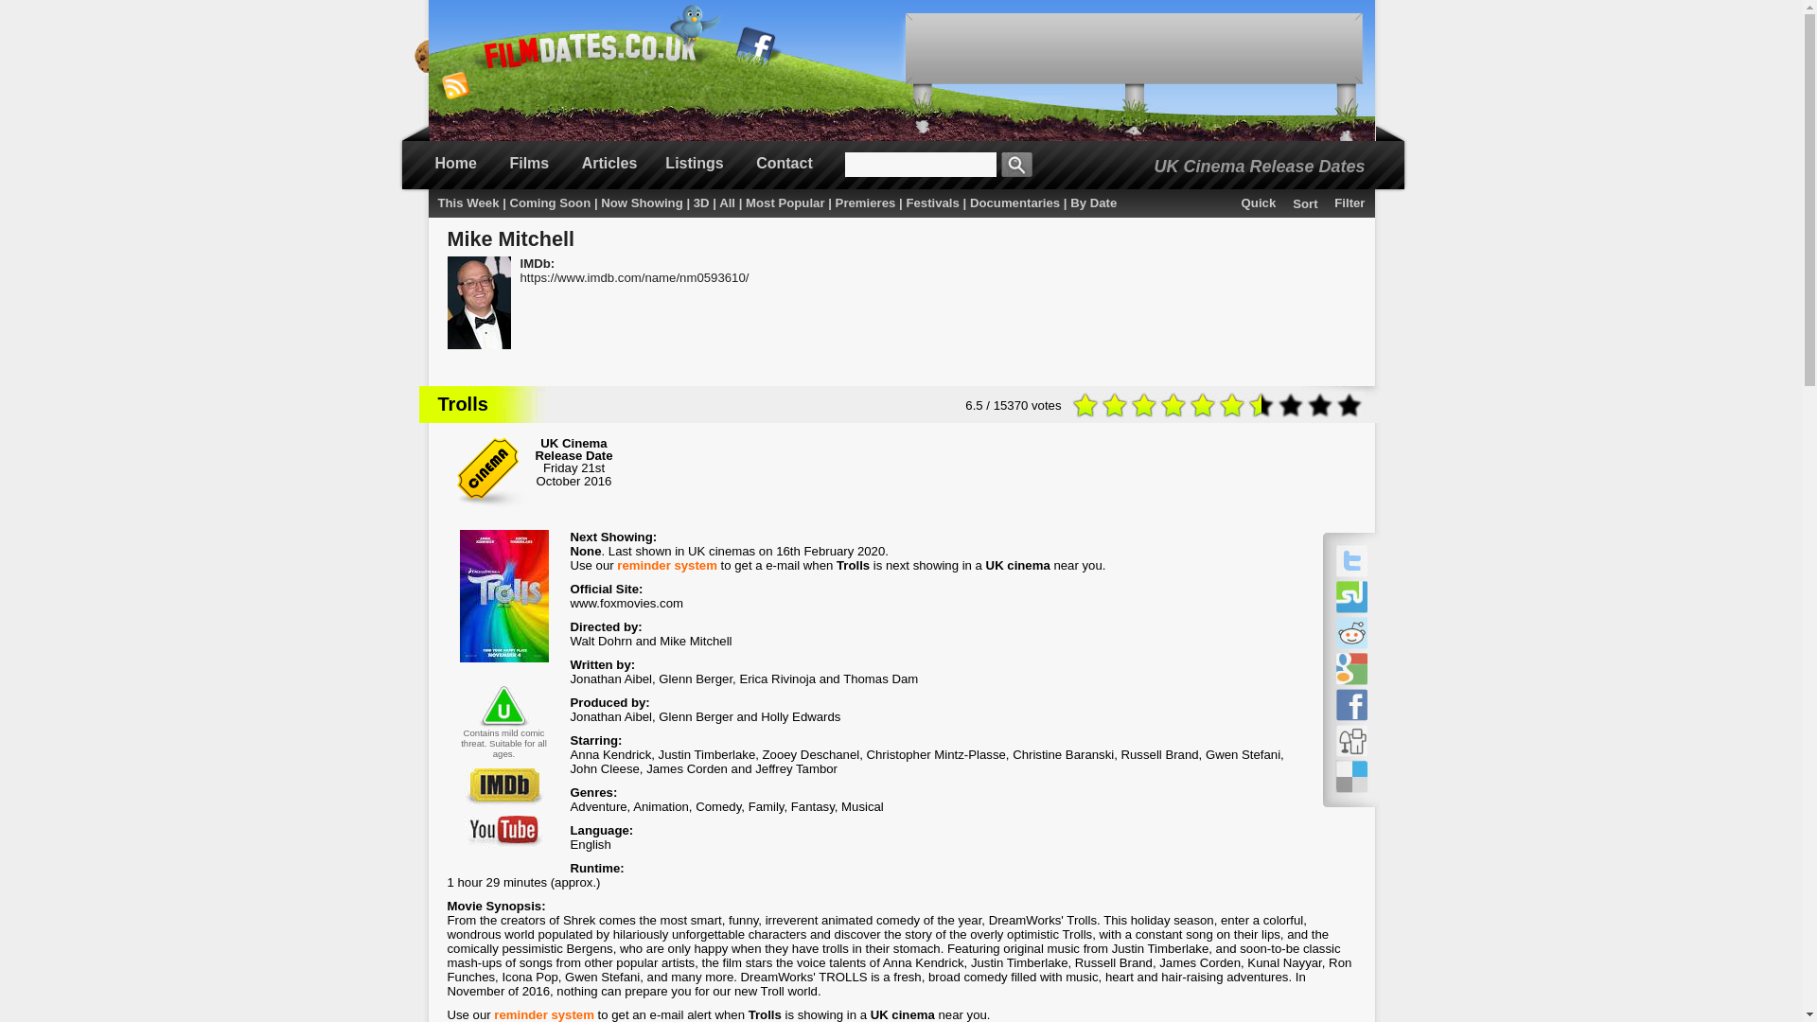 The image size is (1817, 1022). I want to click on 3D, so click(702, 203).